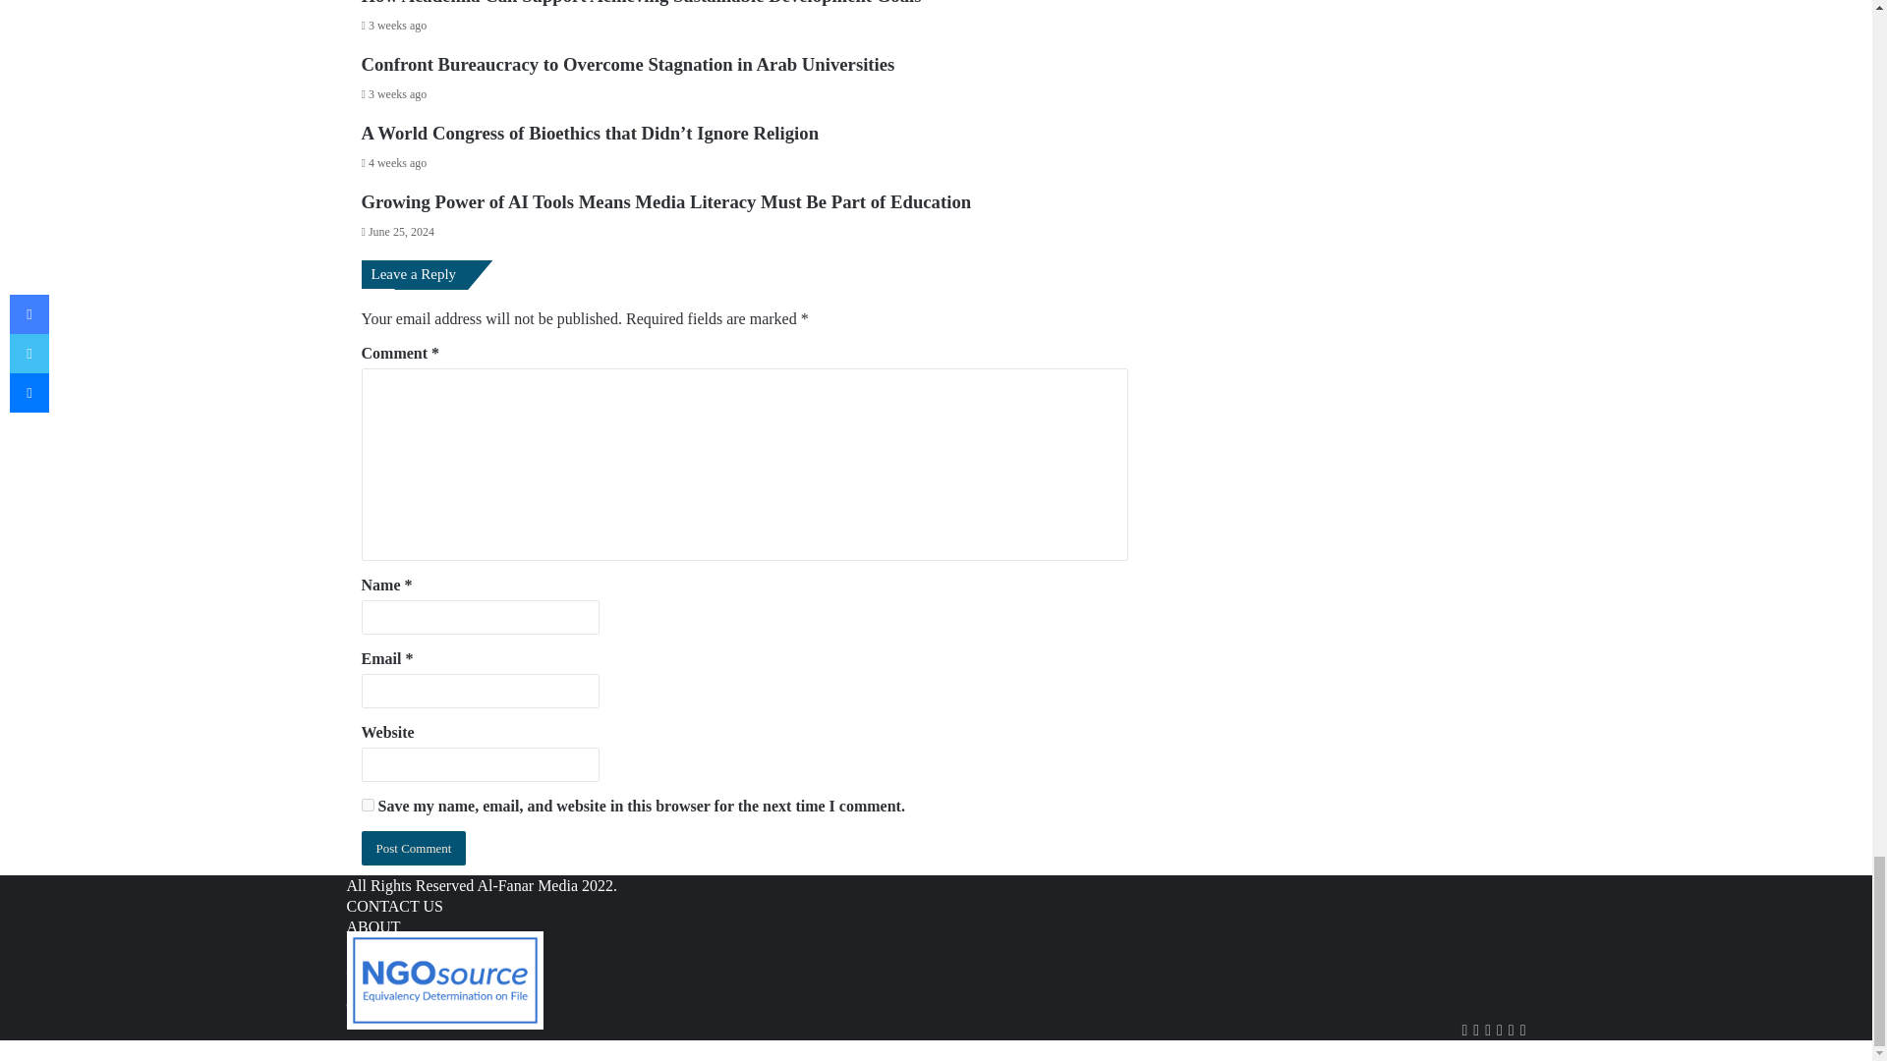  What do you see at coordinates (414, 848) in the screenshot?
I see `Post Comment` at bounding box center [414, 848].